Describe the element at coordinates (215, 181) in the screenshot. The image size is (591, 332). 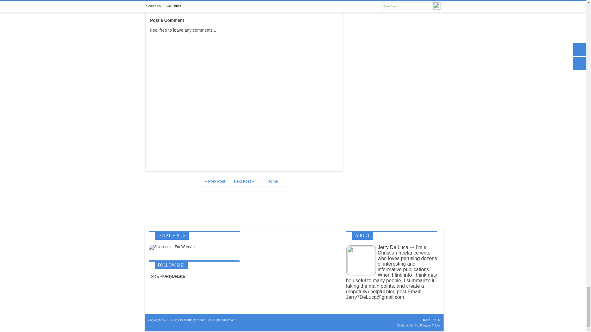
I see `Previous Post` at that location.